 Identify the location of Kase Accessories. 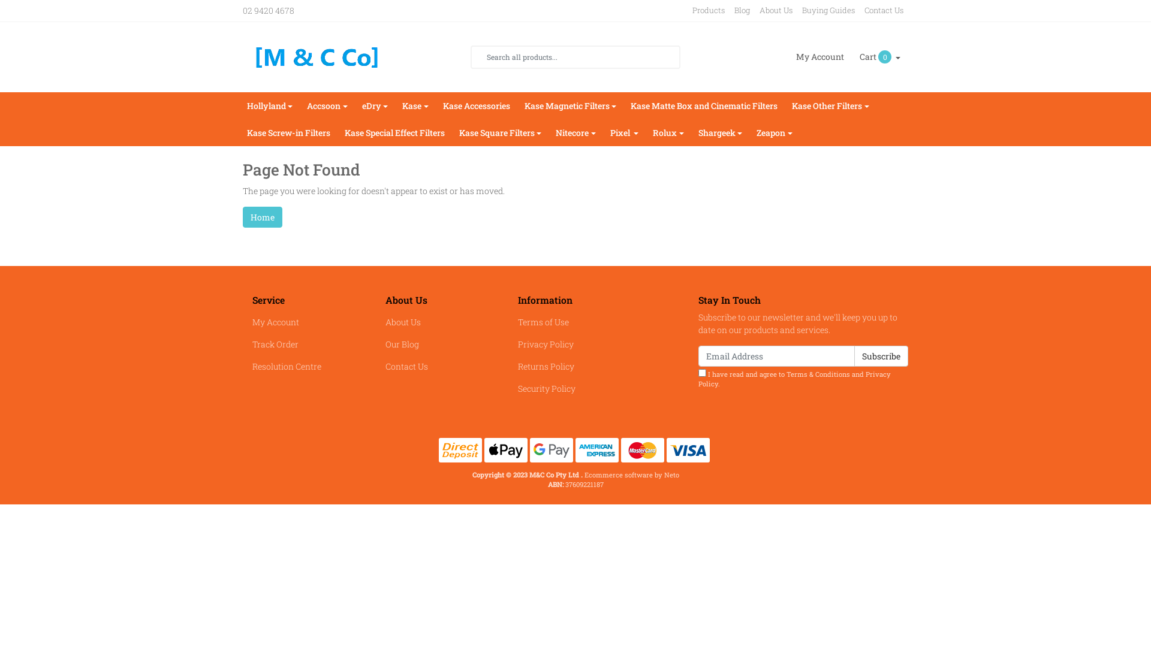
(477, 105).